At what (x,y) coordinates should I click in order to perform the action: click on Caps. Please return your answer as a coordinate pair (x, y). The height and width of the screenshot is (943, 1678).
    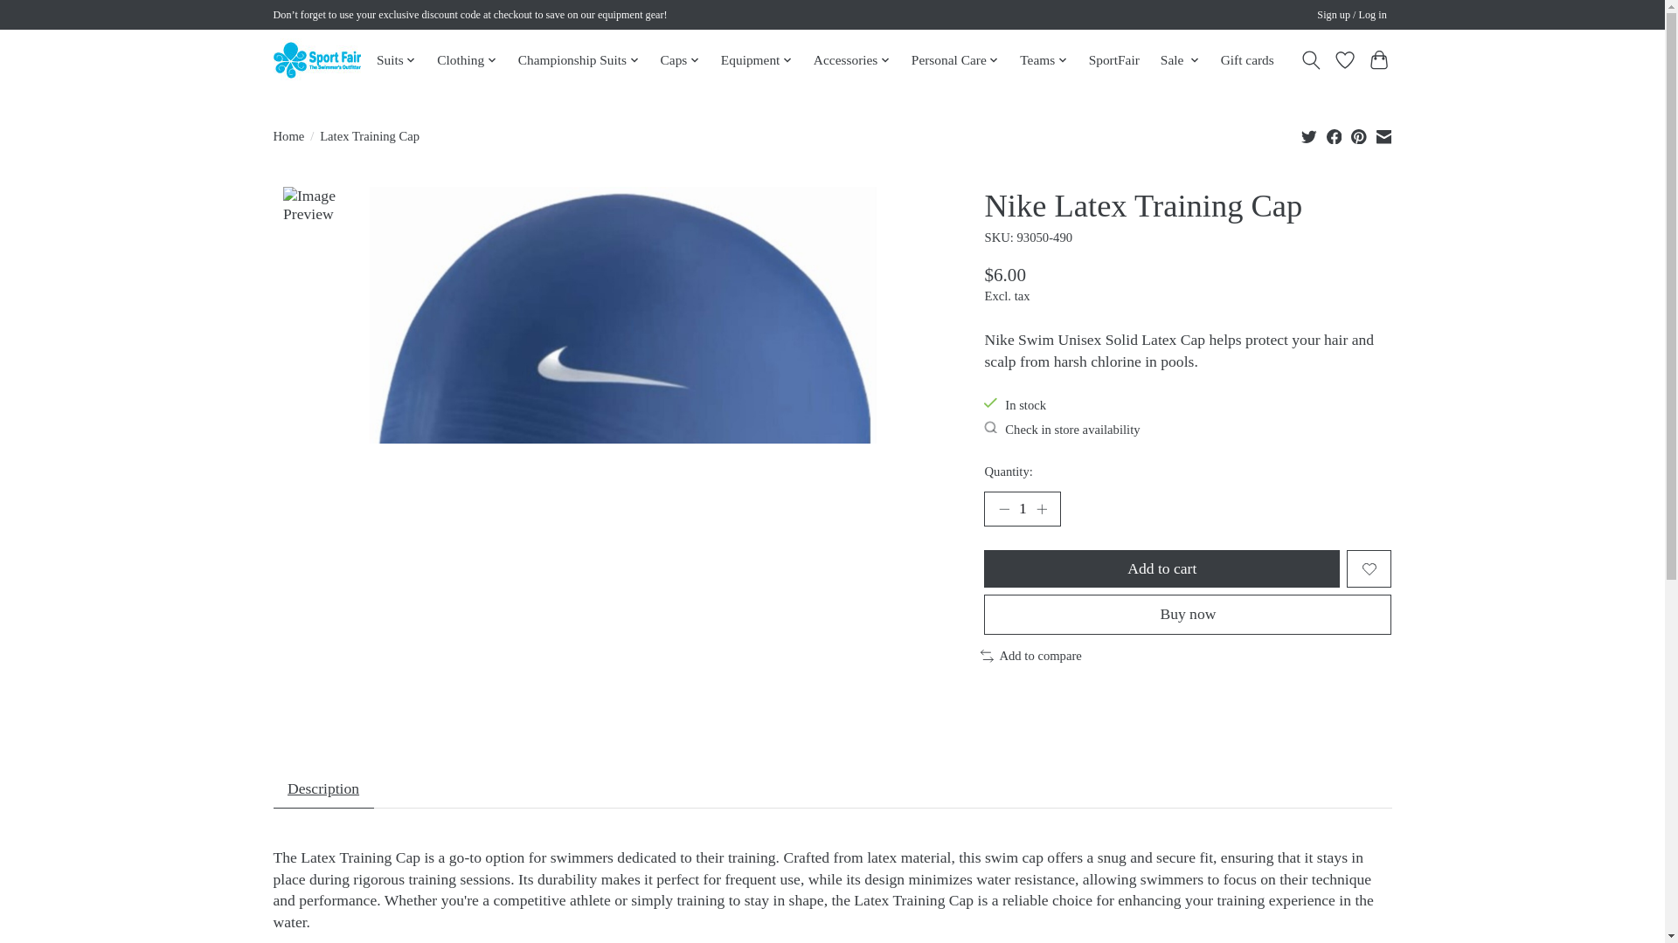
    Looking at the image, I should click on (680, 60).